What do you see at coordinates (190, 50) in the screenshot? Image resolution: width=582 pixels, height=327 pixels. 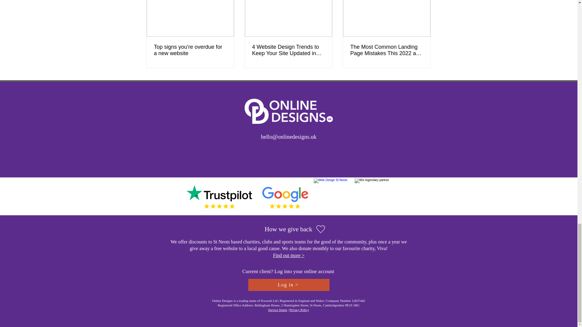 I see `Top signs you're overdue for a new website` at bounding box center [190, 50].